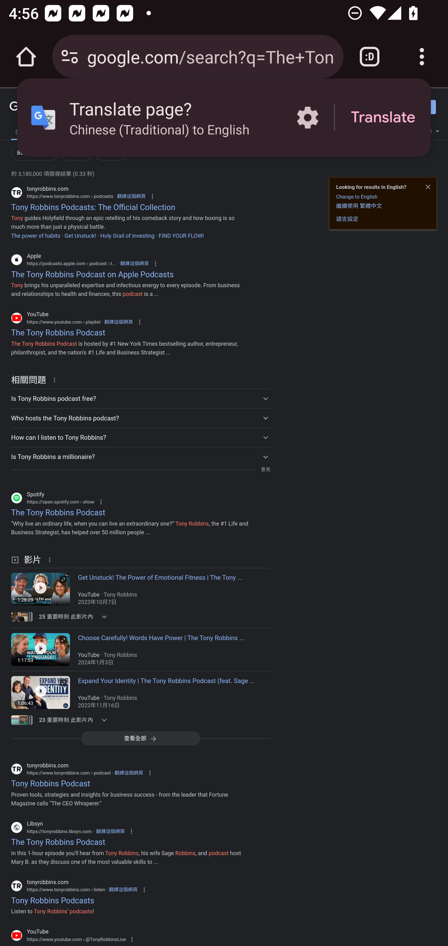 This screenshot has height=946, width=448. I want to click on 翻譯這個網頁, so click(131, 196).